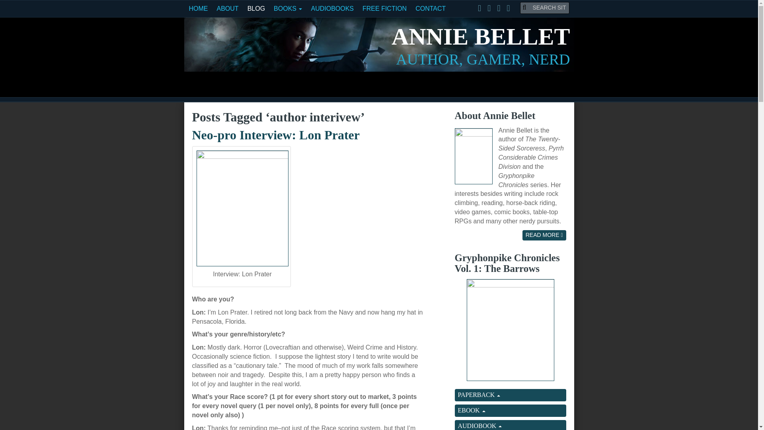 The height and width of the screenshot is (430, 764). Describe the element at coordinates (430, 9) in the screenshot. I see `CONTACT` at that location.